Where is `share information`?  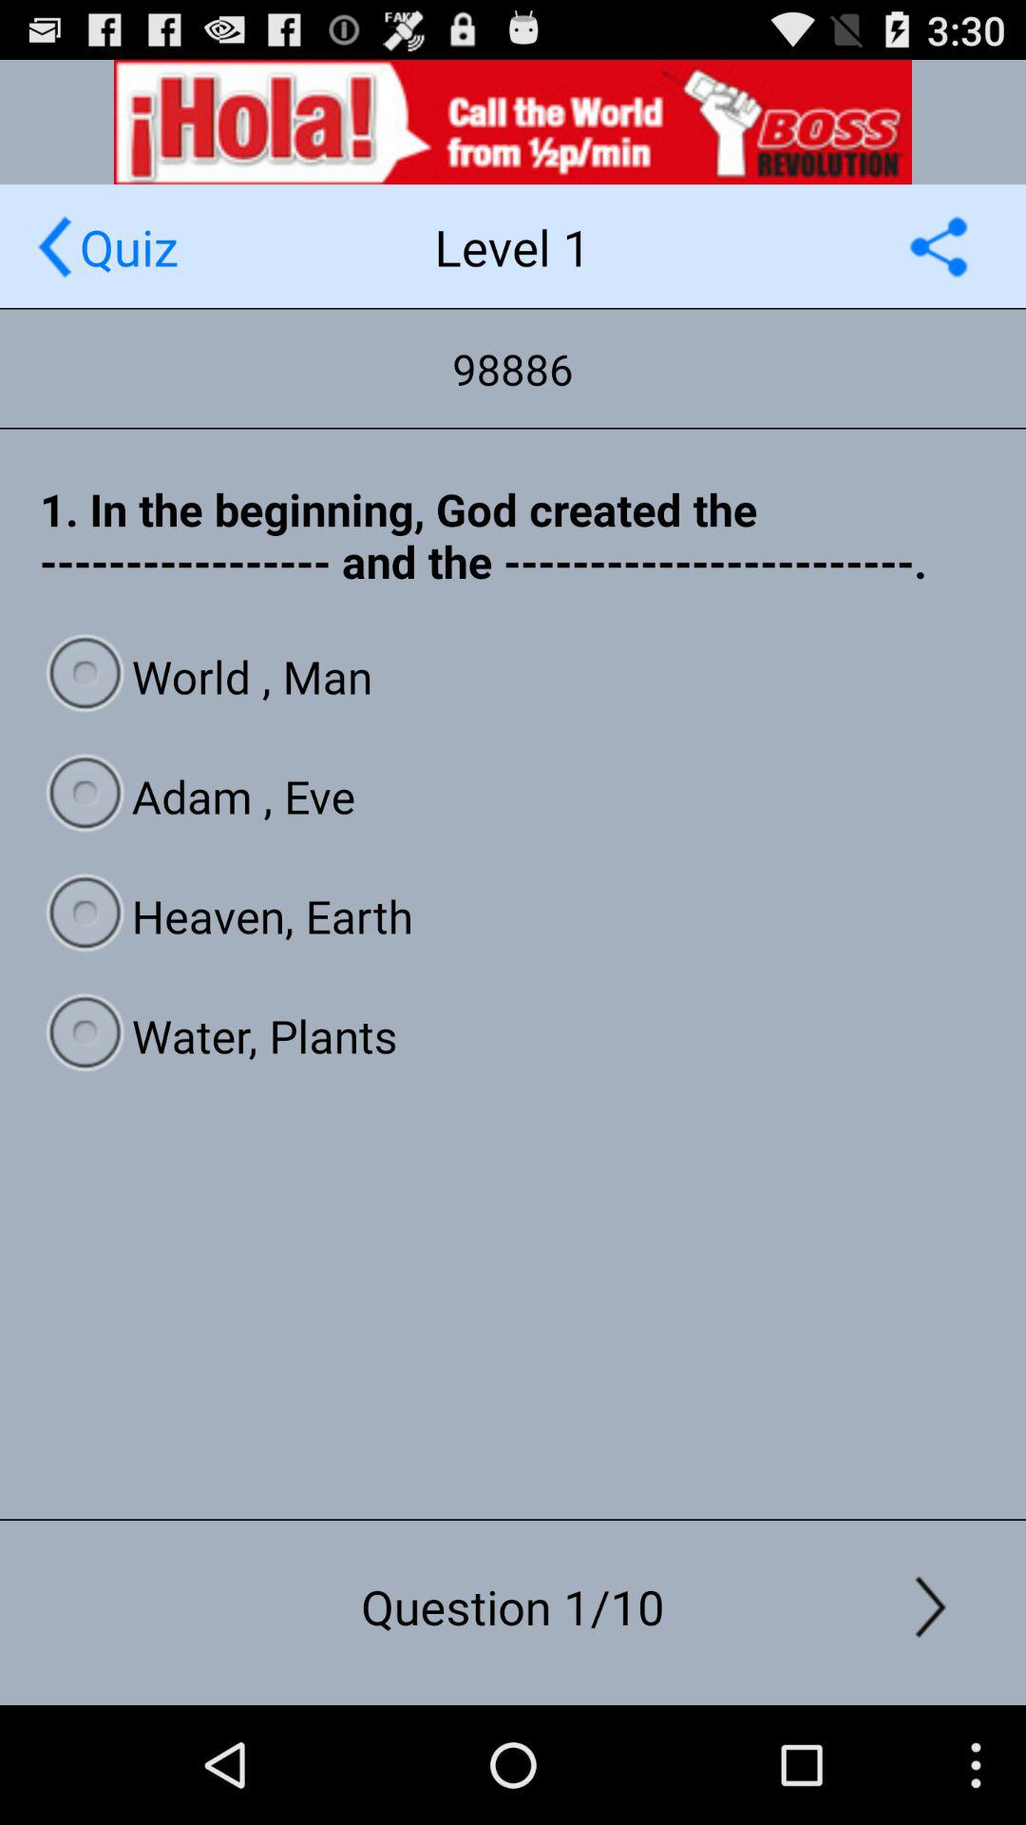 share information is located at coordinates (939, 247).